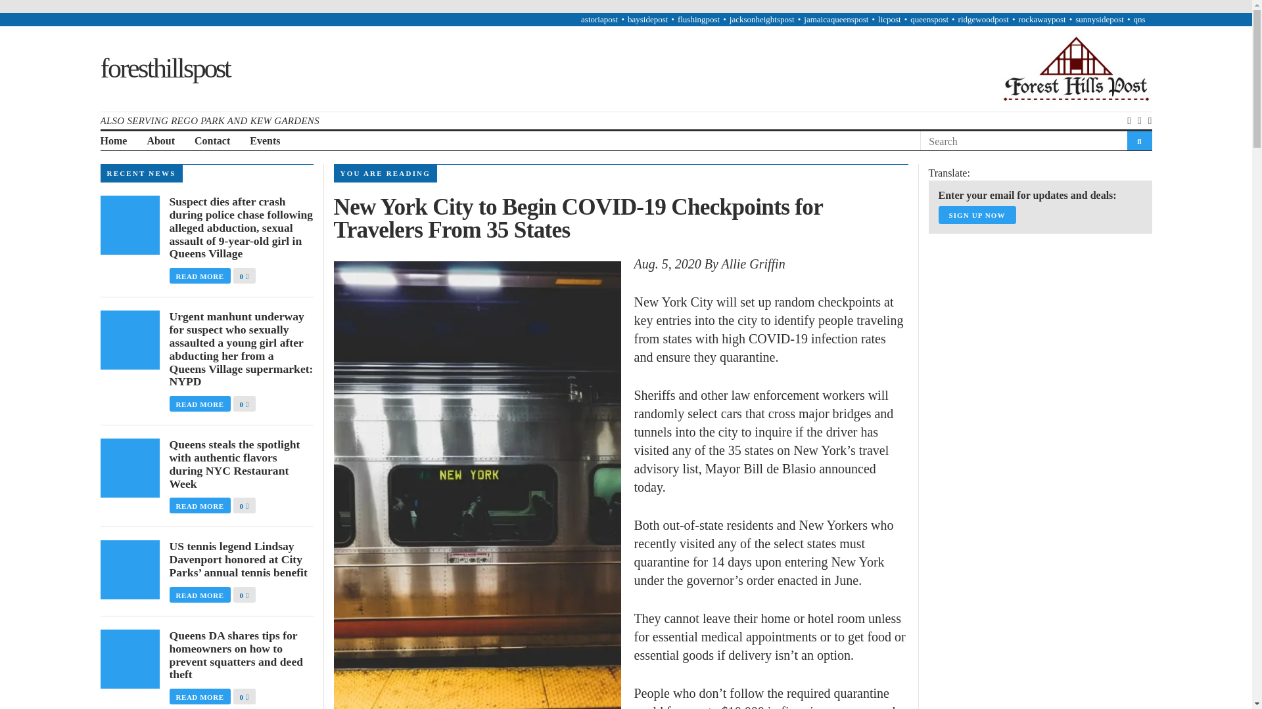  What do you see at coordinates (983, 18) in the screenshot?
I see `ridgewoodpost` at bounding box center [983, 18].